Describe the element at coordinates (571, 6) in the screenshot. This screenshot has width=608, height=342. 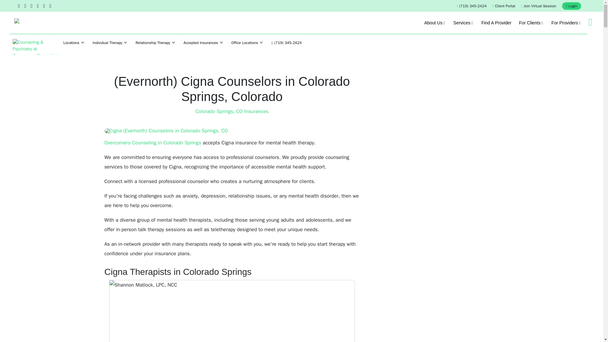
I see `Login` at that location.